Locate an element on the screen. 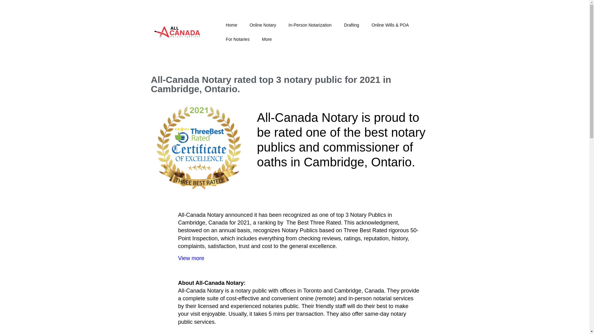  More is located at coordinates (267, 39).